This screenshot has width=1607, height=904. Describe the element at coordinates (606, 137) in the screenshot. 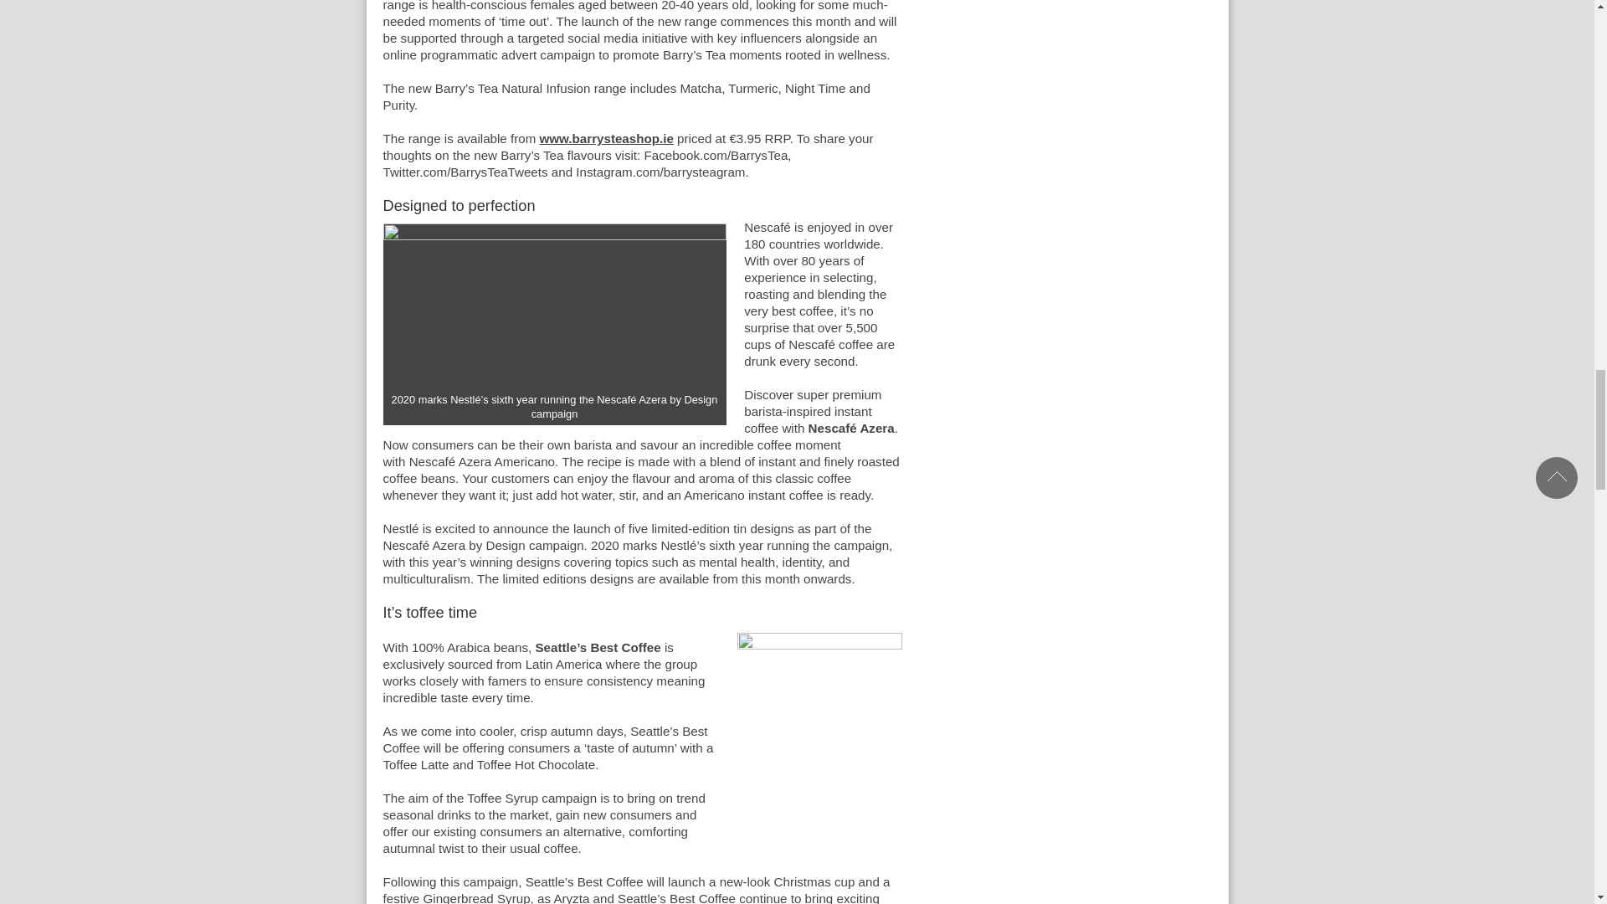

I see `www.barrysteashop.ie` at that location.